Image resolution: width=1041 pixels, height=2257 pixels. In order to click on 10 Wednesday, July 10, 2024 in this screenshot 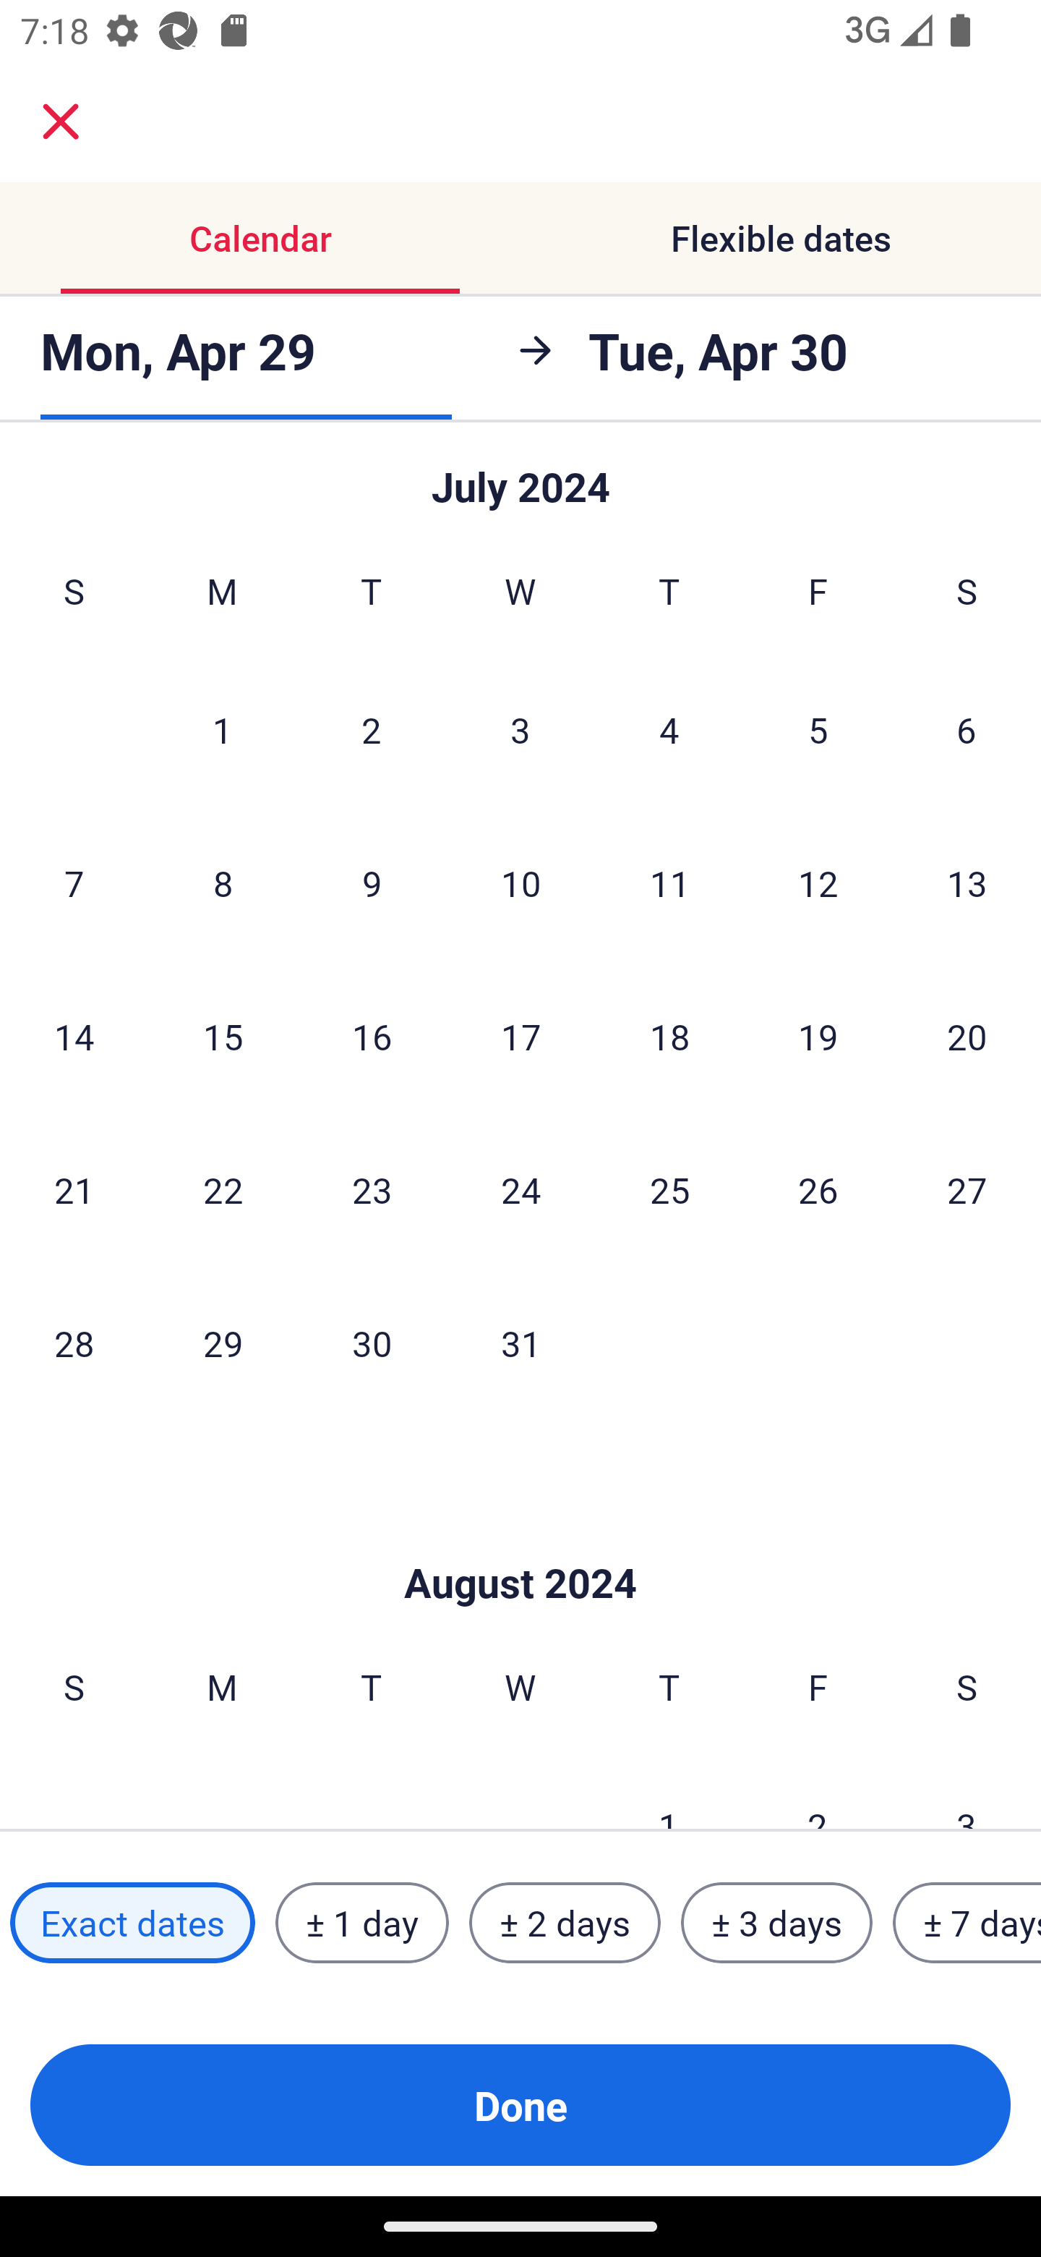, I will do `click(520, 882)`.